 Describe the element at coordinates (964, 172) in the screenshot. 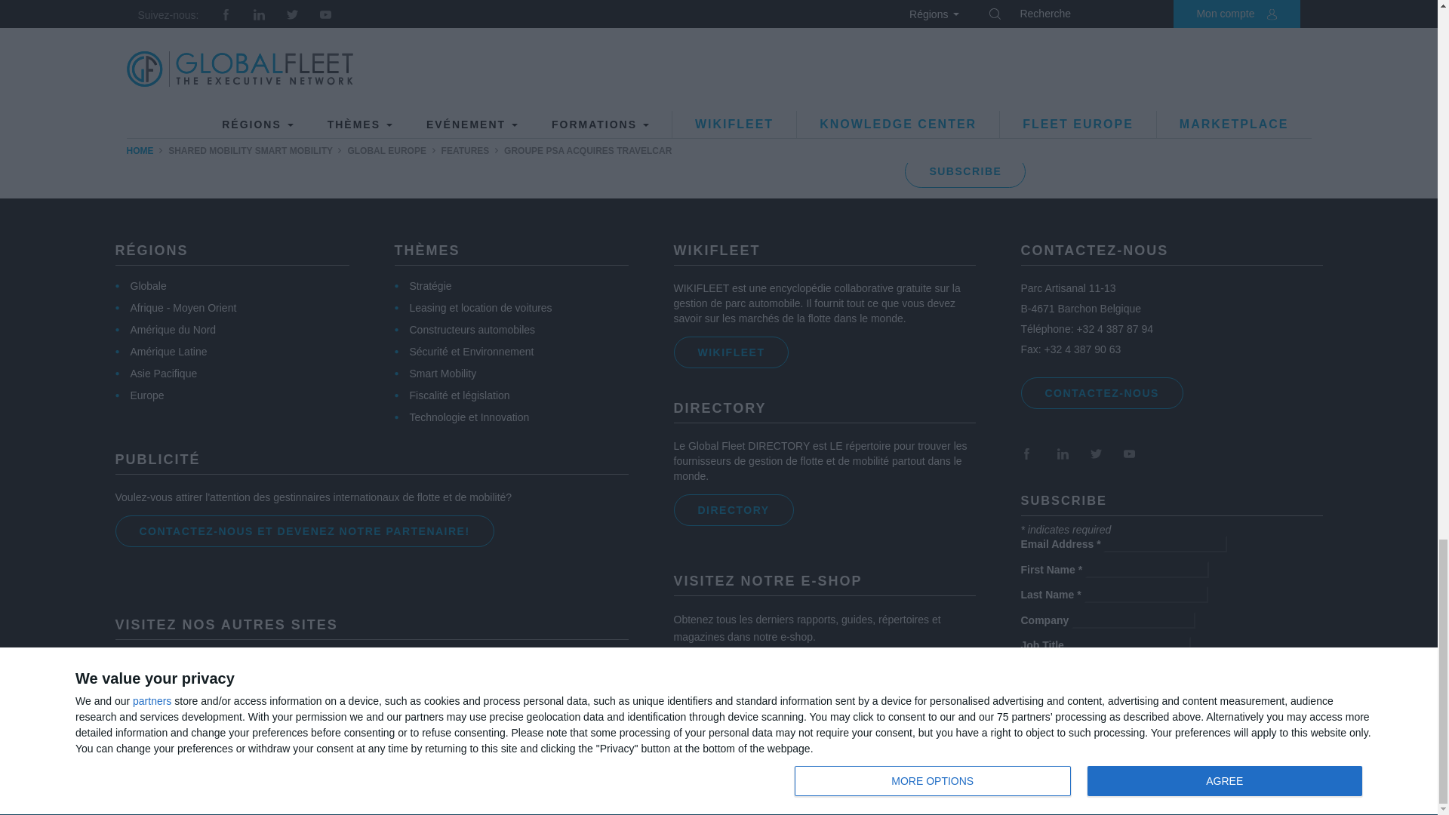

I see `Subscribe` at that location.